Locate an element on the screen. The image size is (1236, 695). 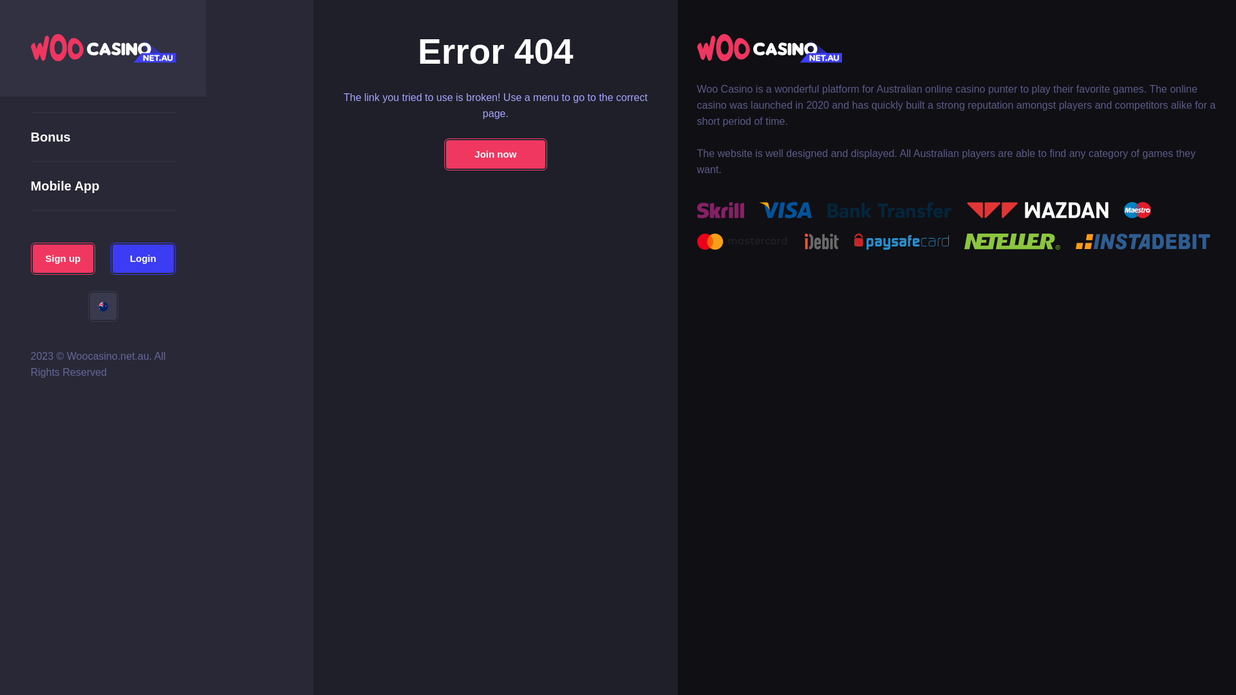
Join now is located at coordinates (496, 154).